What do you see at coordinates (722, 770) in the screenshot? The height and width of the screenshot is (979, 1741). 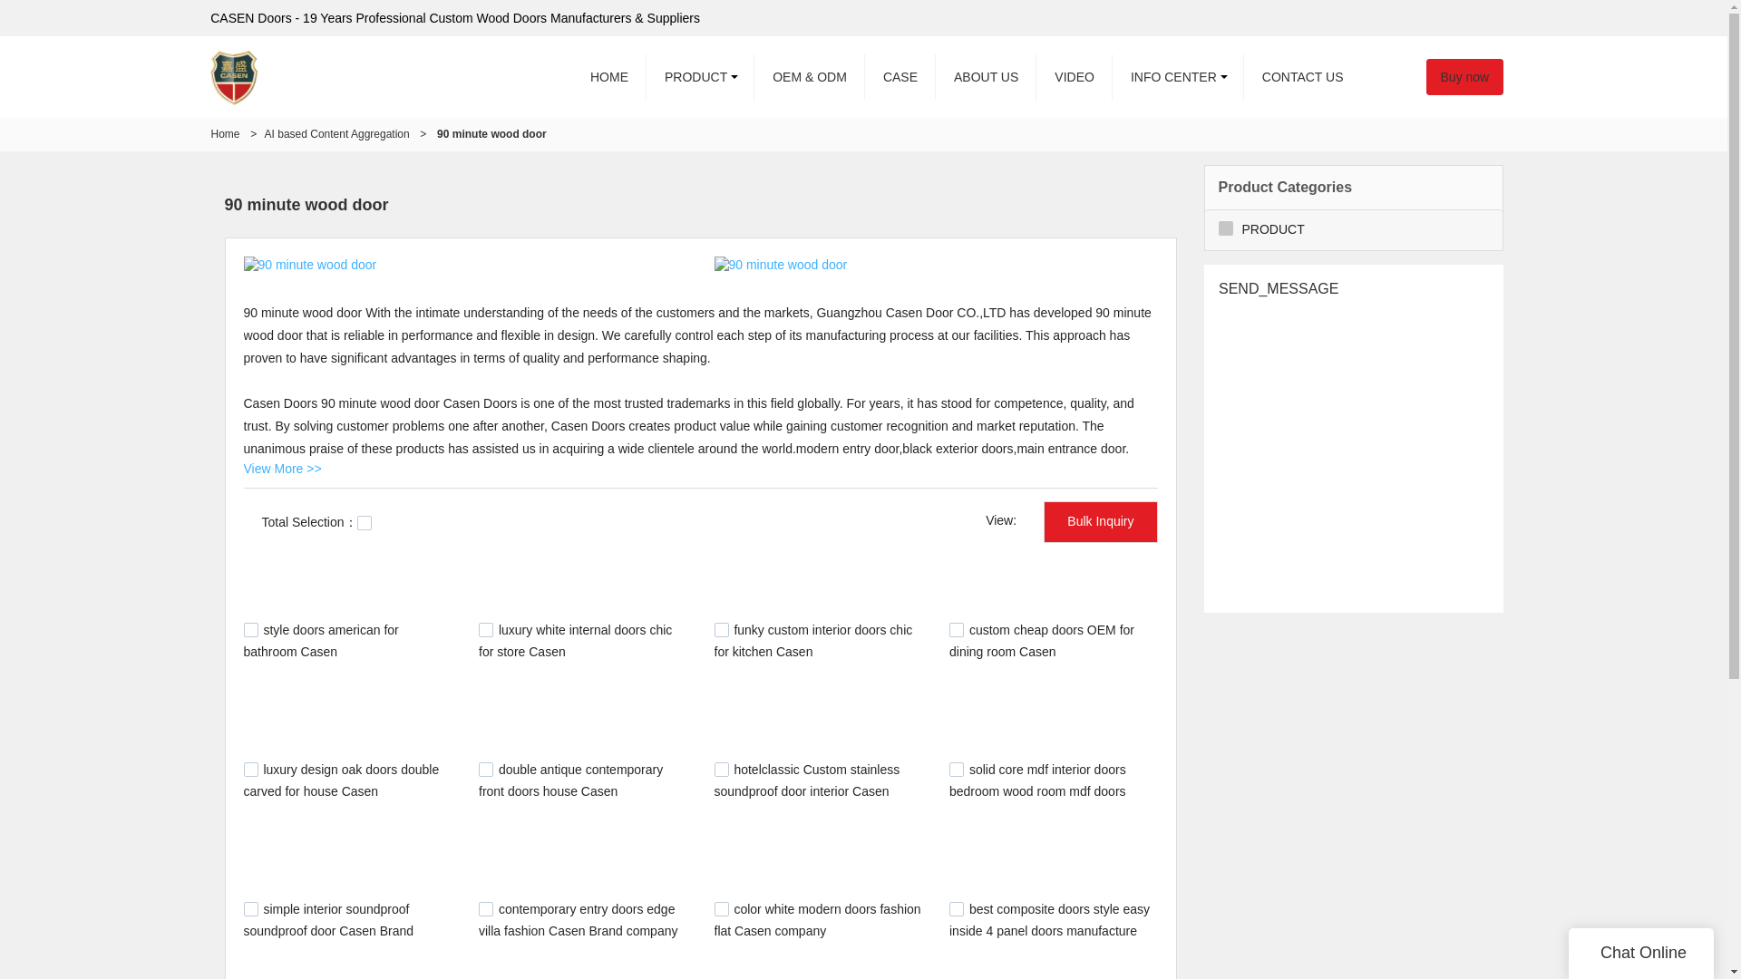 I see `898` at bounding box center [722, 770].